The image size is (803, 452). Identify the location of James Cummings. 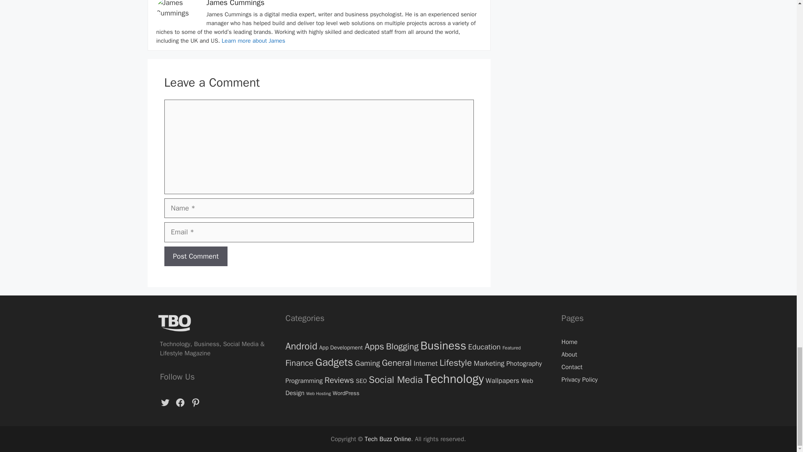
(235, 3).